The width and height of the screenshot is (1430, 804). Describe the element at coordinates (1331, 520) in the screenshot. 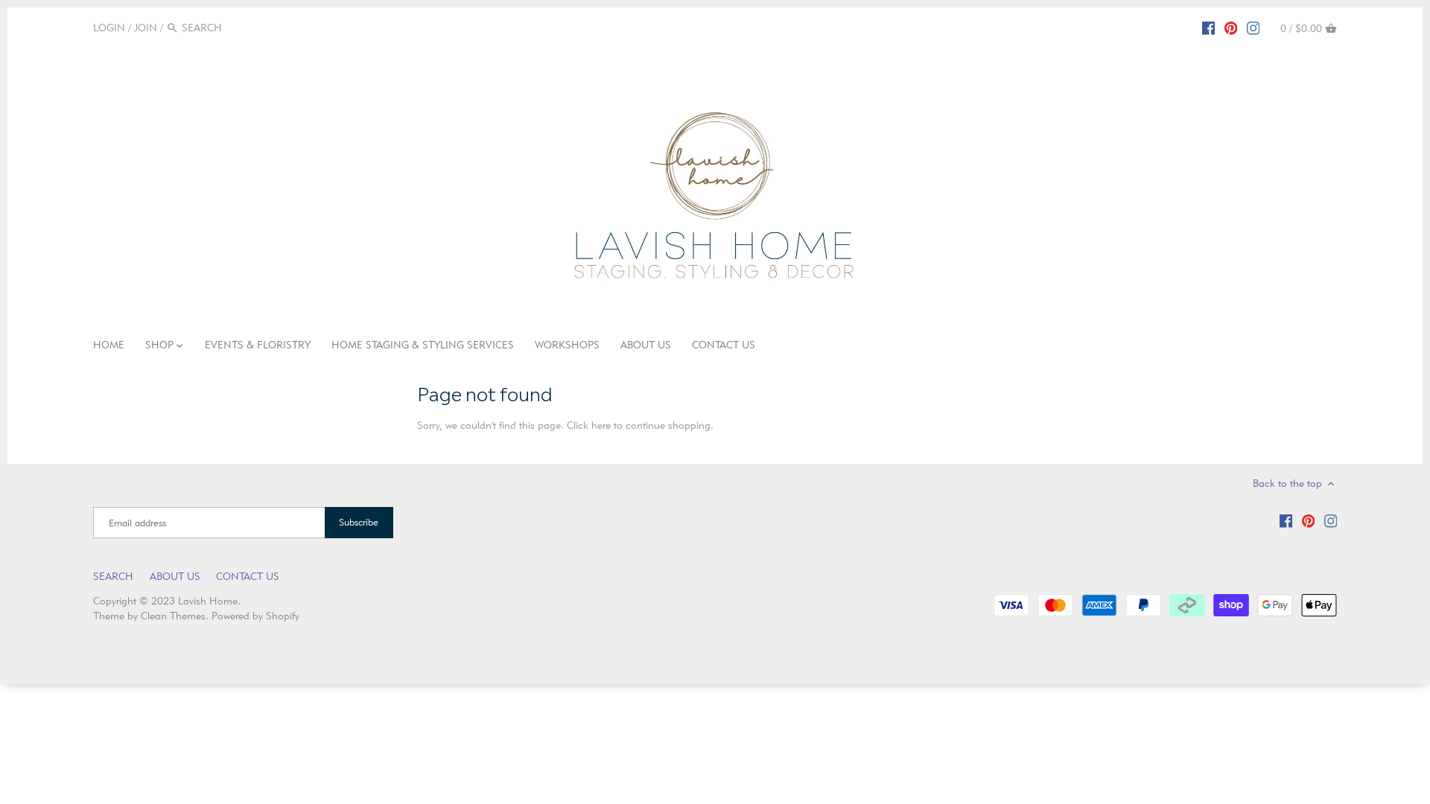

I see `Instagram` at that location.